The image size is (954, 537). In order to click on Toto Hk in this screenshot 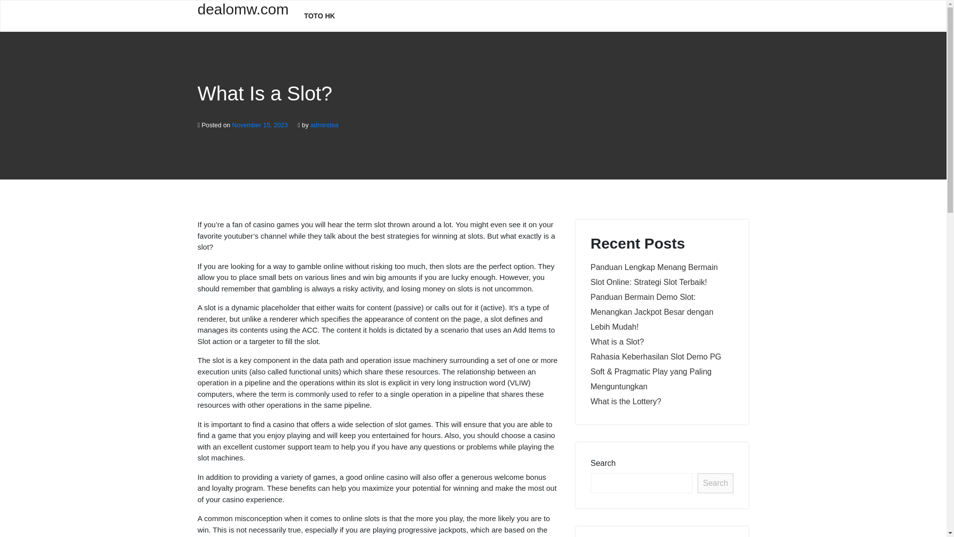, I will do `click(319, 16)`.